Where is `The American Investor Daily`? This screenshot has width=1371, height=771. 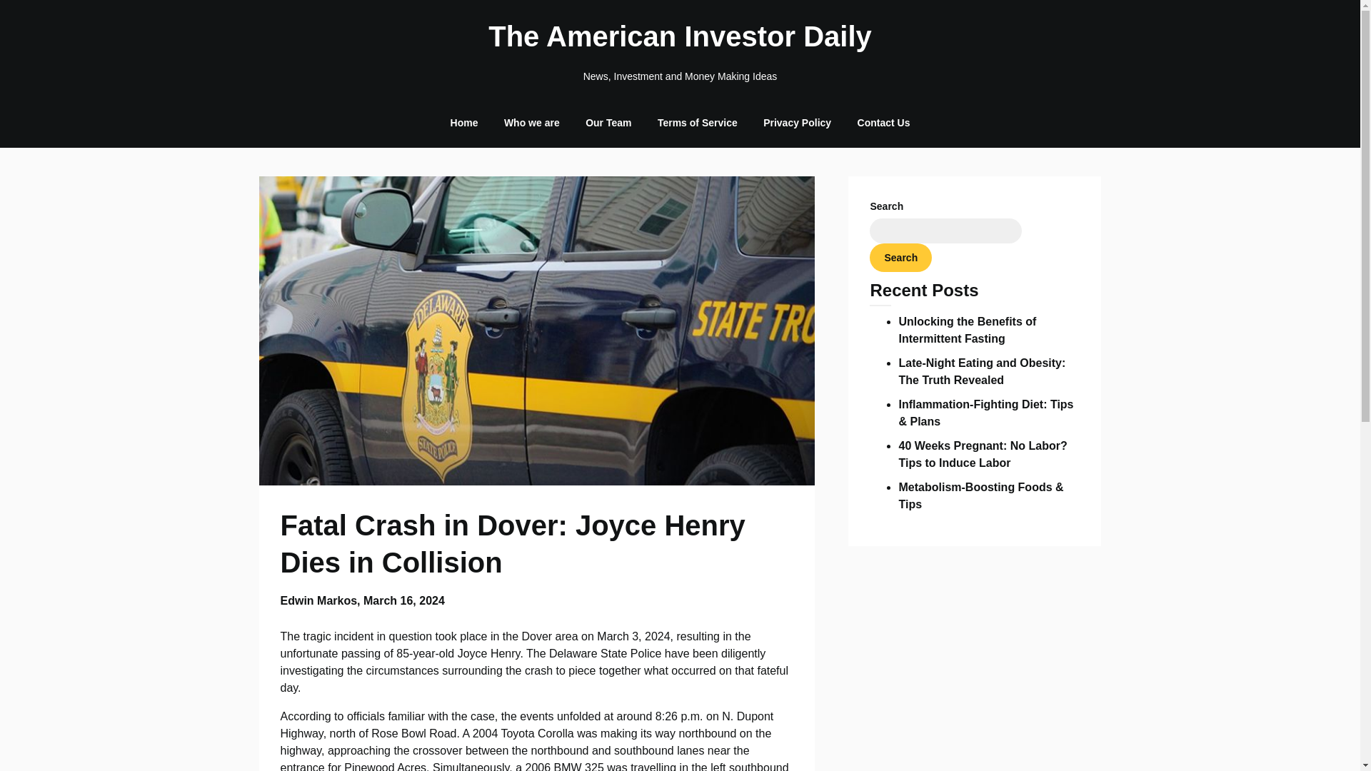 The American Investor Daily is located at coordinates (680, 36).